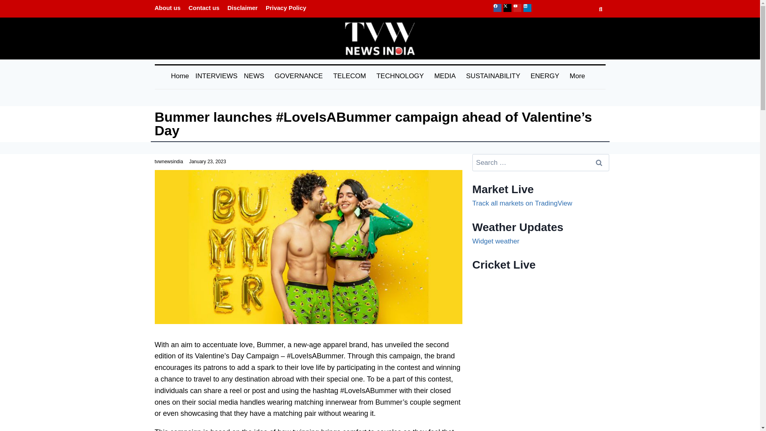 The height and width of the screenshot is (431, 766). What do you see at coordinates (286, 8) in the screenshot?
I see `Privacy Policy` at bounding box center [286, 8].